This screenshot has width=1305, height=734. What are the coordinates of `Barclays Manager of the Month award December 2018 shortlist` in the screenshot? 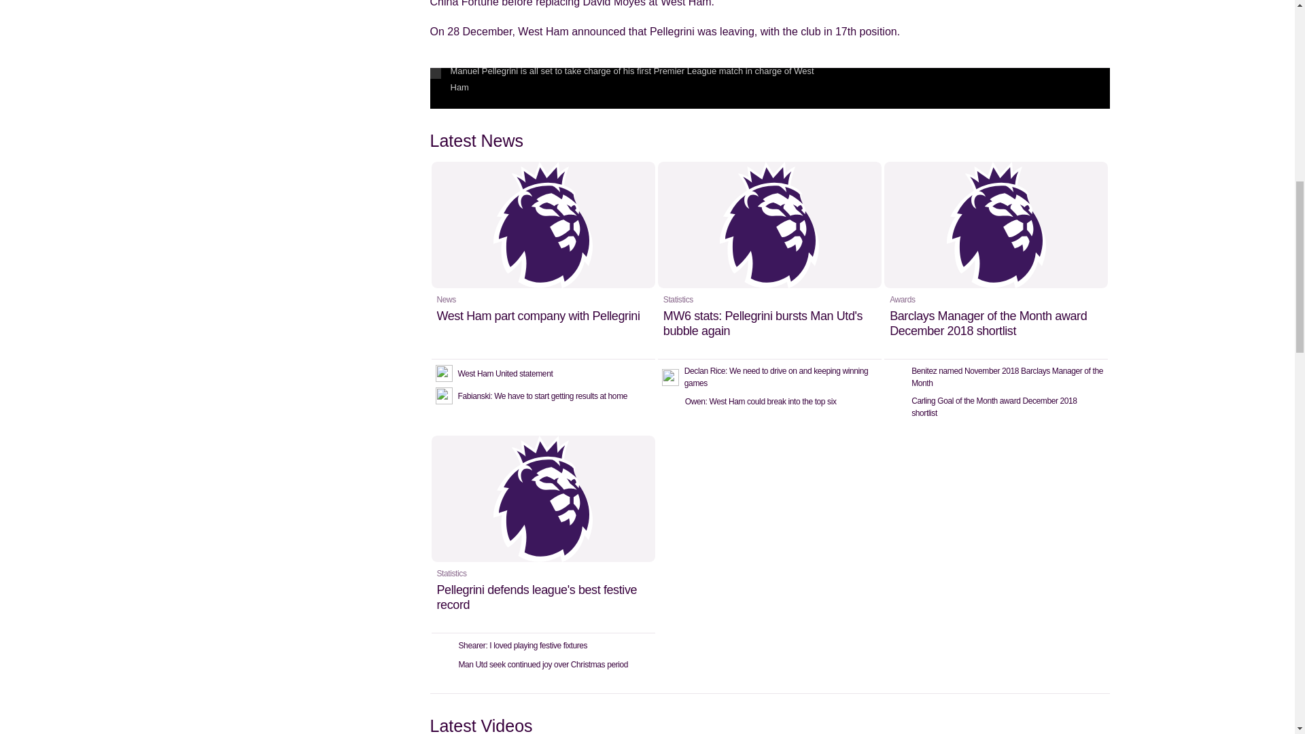 It's located at (996, 260).